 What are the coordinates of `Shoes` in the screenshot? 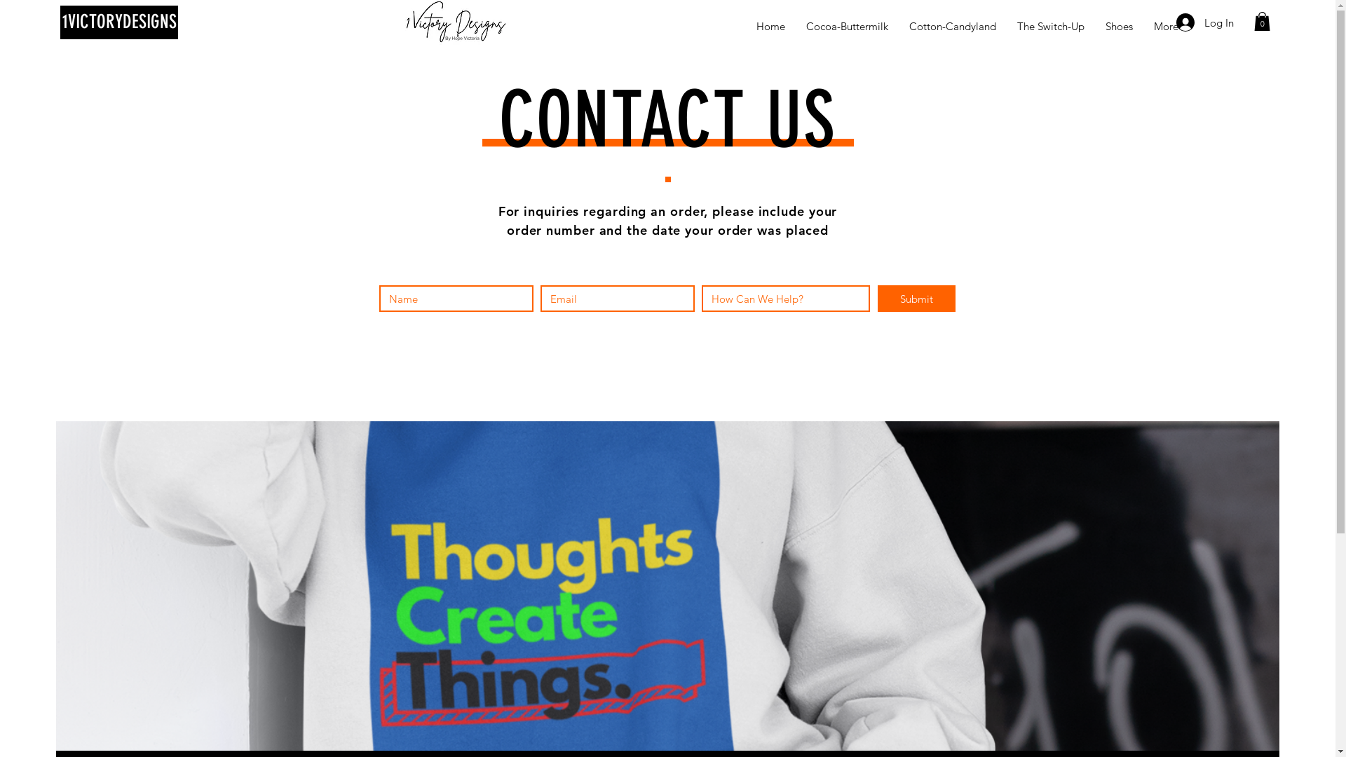 It's located at (1119, 27).